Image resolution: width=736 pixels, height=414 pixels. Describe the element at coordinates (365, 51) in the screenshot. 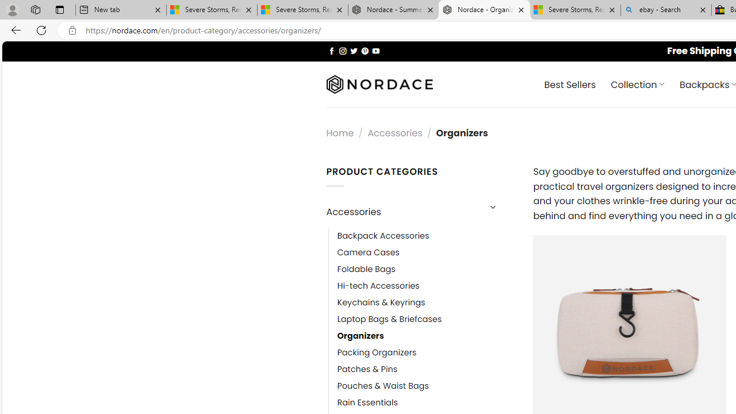

I see `Follow on Pinterest` at that location.